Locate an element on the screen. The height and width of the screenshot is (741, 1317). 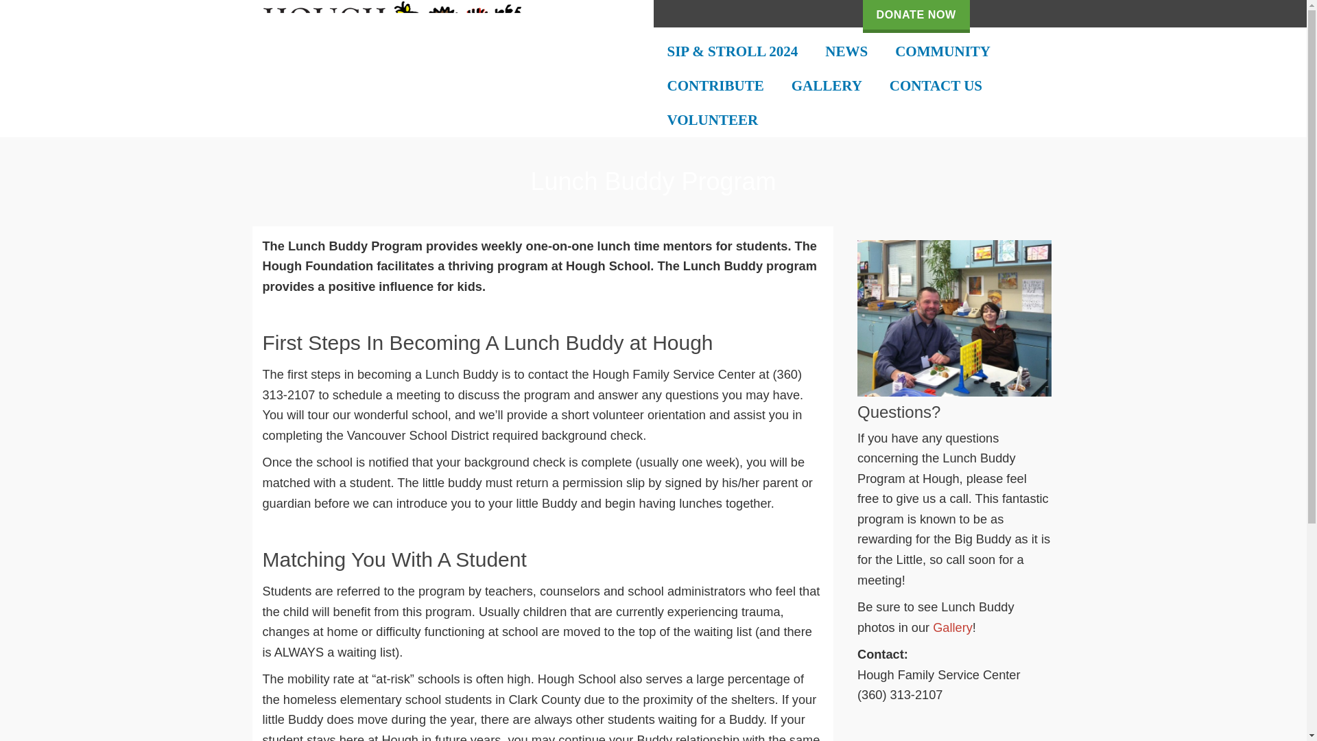
CONTRIBUTE is located at coordinates (715, 86).